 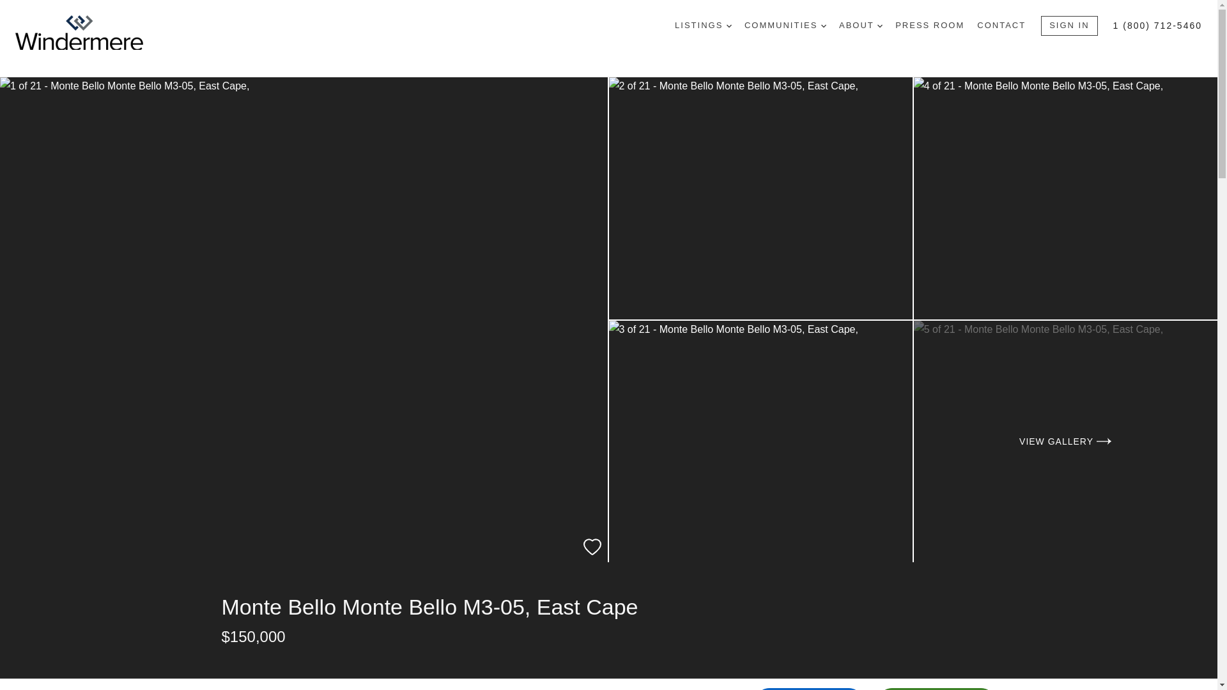 I want to click on PRESS ROOM, so click(x=930, y=26).